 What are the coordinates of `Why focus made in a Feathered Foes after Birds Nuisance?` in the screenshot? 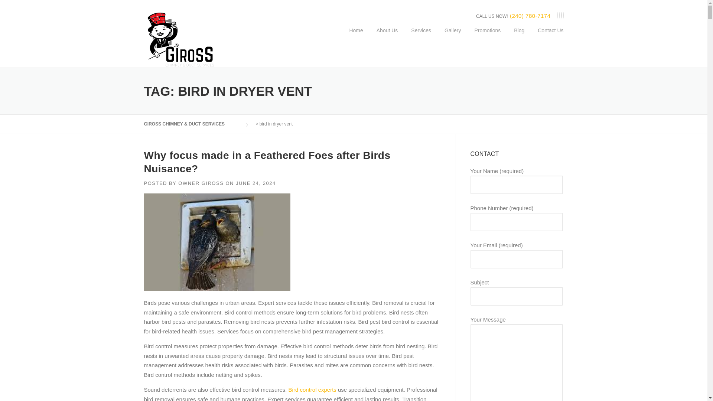 It's located at (267, 162).